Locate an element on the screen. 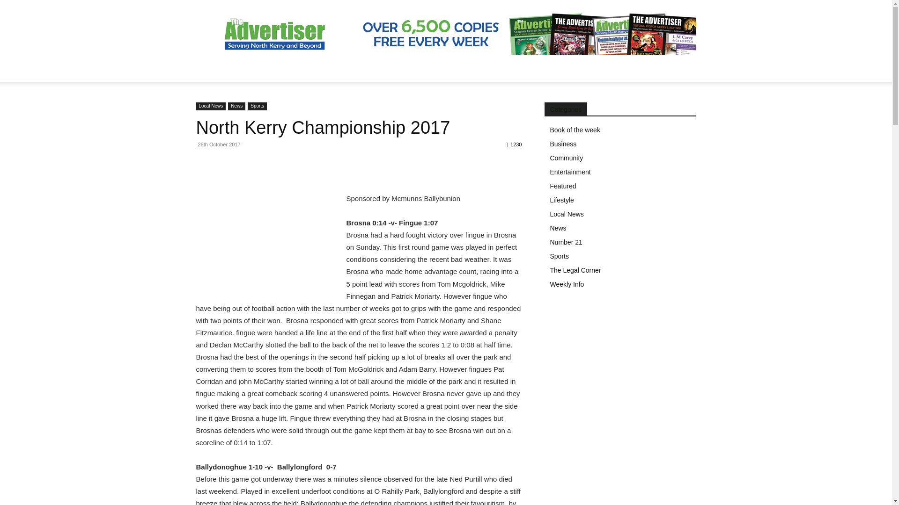  Sports is located at coordinates (258, 107).